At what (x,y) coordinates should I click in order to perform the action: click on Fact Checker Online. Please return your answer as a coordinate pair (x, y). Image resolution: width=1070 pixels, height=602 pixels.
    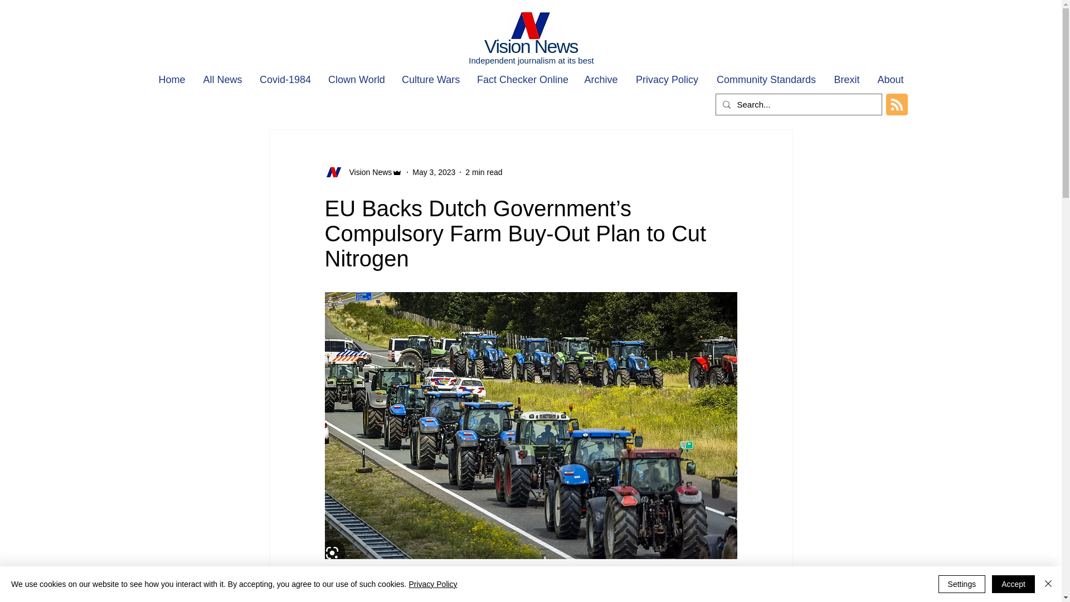
    Looking at the image, I should click on (522, 80).